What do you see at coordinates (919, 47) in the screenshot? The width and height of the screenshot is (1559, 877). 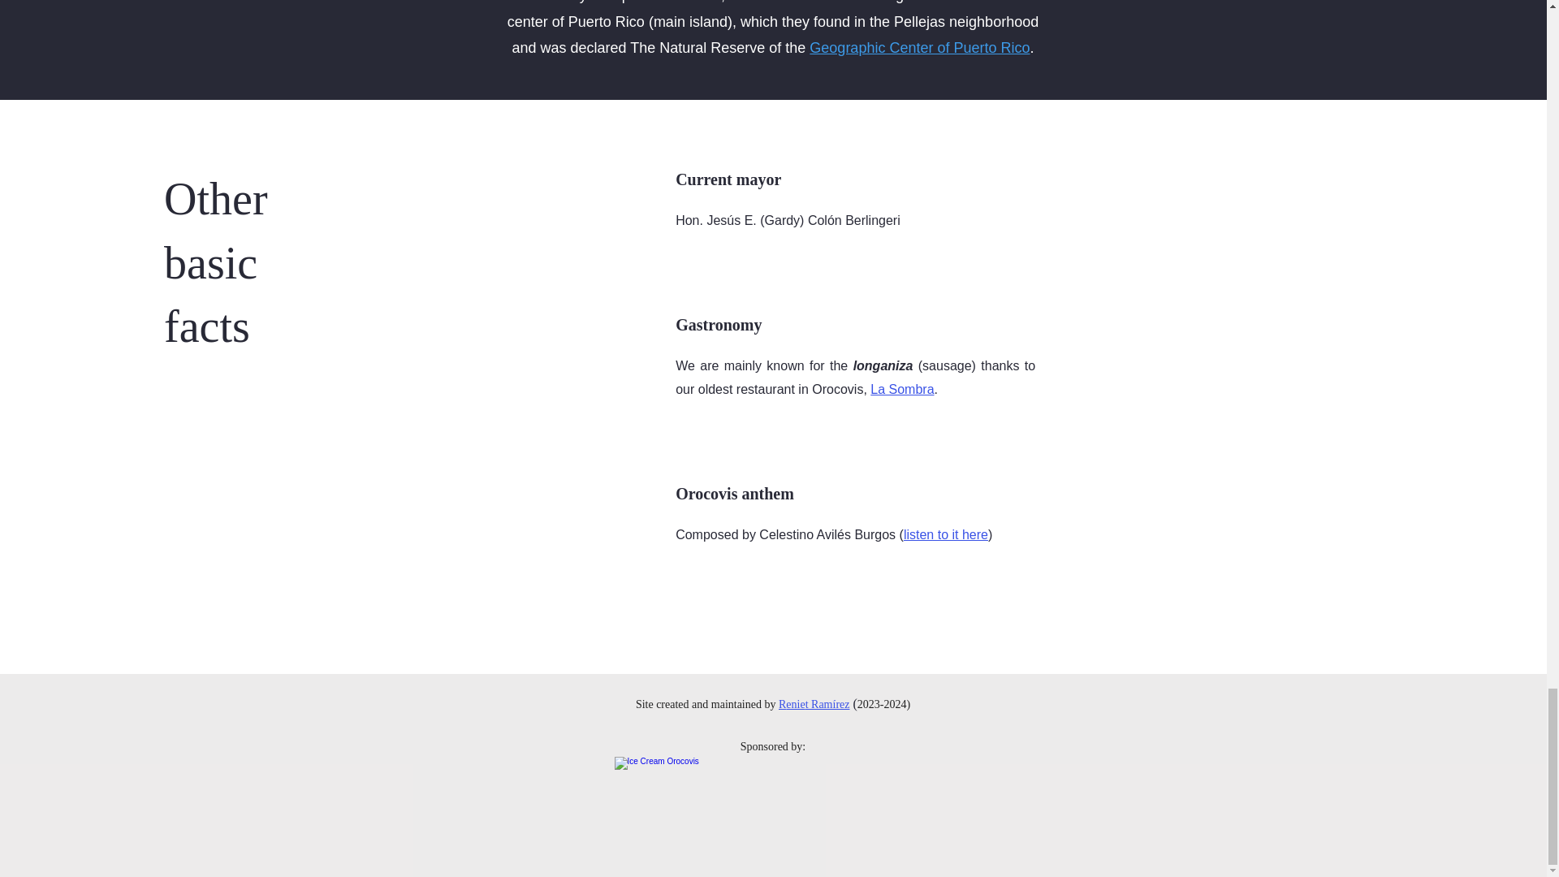 I see `Geographic Center of Puerto Rico` at bounding box center [919, 47].